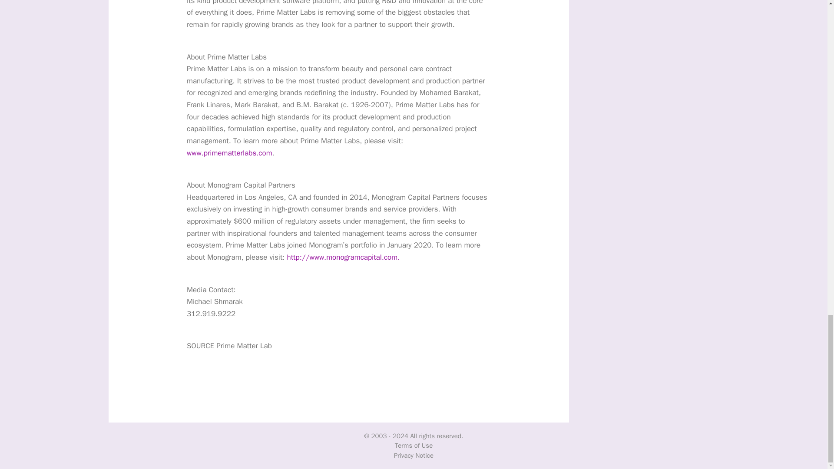 This screenshot has width=834, height=469. Describe the element at coordinates (414, 456) in the screenshot. I see `Privacy Notice` at that location.